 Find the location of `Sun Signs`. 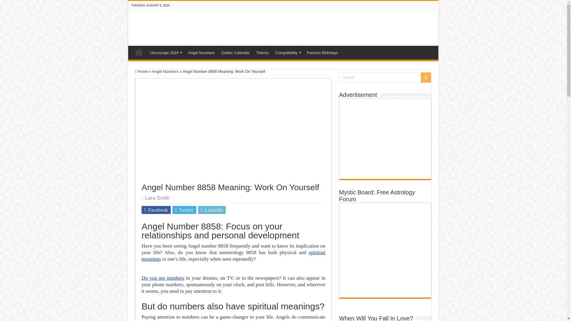

Sun Signs is located at coordinates (139, 52).